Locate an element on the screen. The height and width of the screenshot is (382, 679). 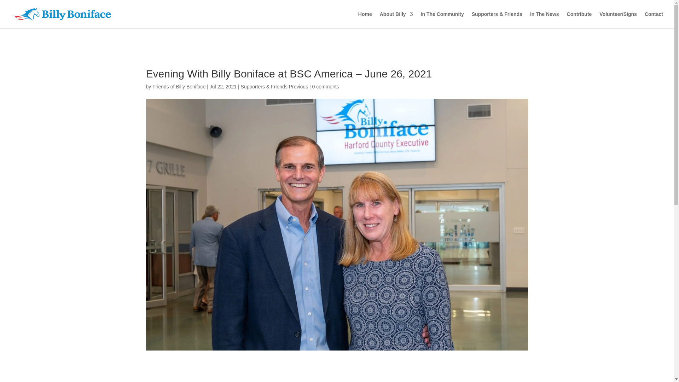
Home is located at coordinates (365, 20).